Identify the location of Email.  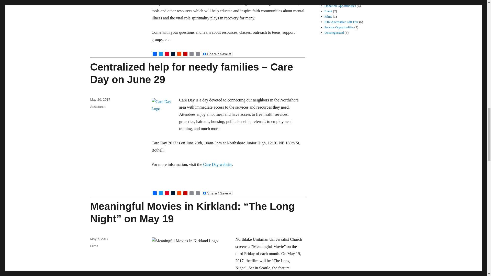
(191, 54).